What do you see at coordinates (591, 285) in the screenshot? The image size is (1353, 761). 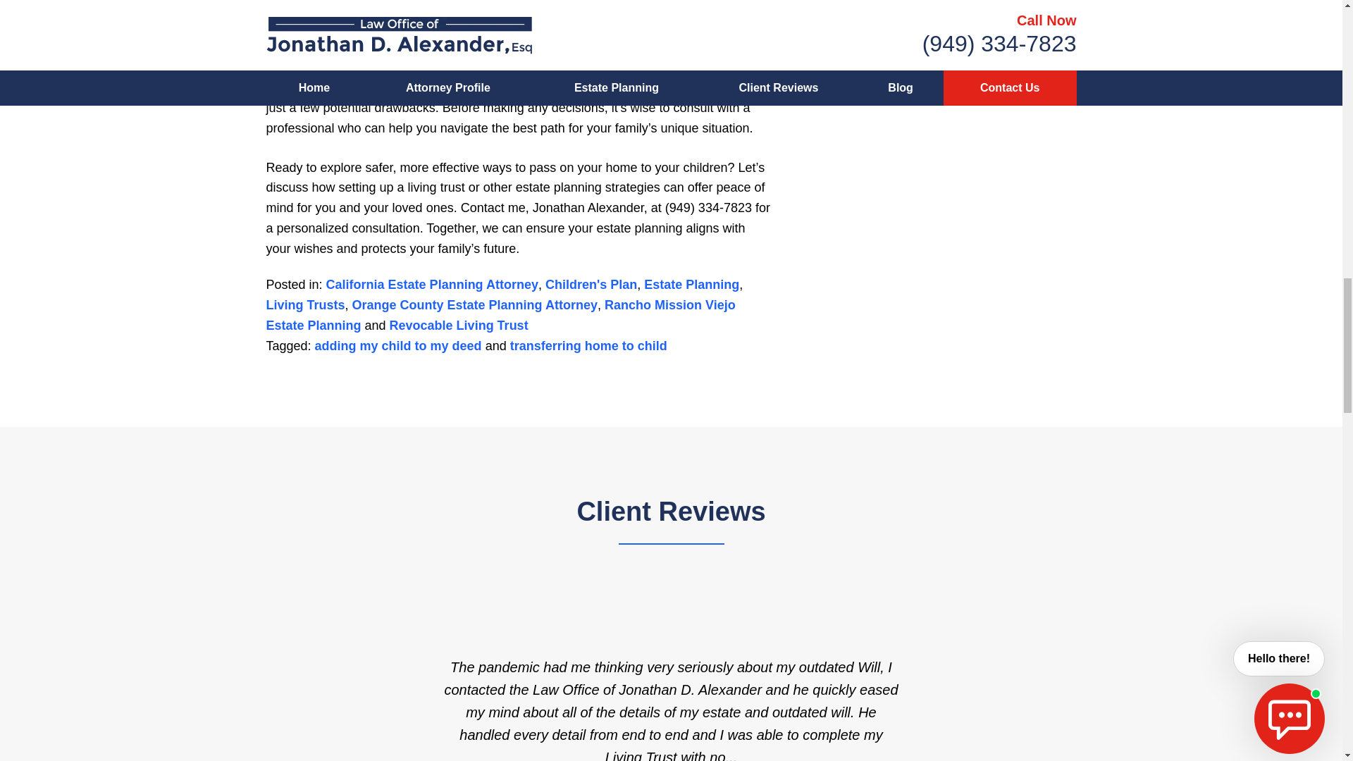 I see `Children's Plan` at bounding box center [591, 285].